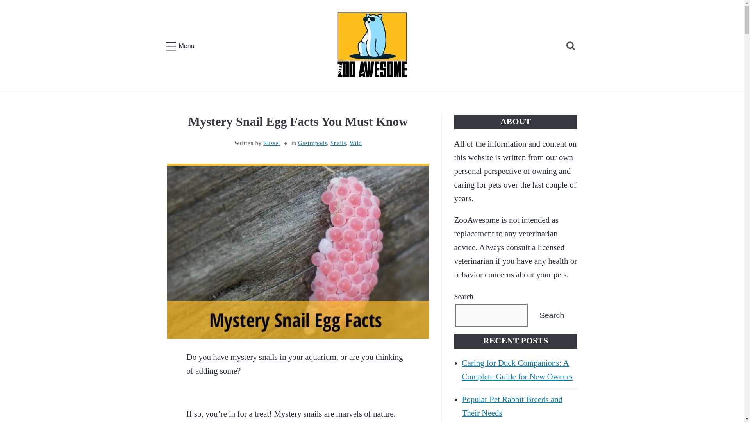 Image resolution: width=750 pixels, height=422 pixels. I want to click on Gastropods, so click(312, 143).